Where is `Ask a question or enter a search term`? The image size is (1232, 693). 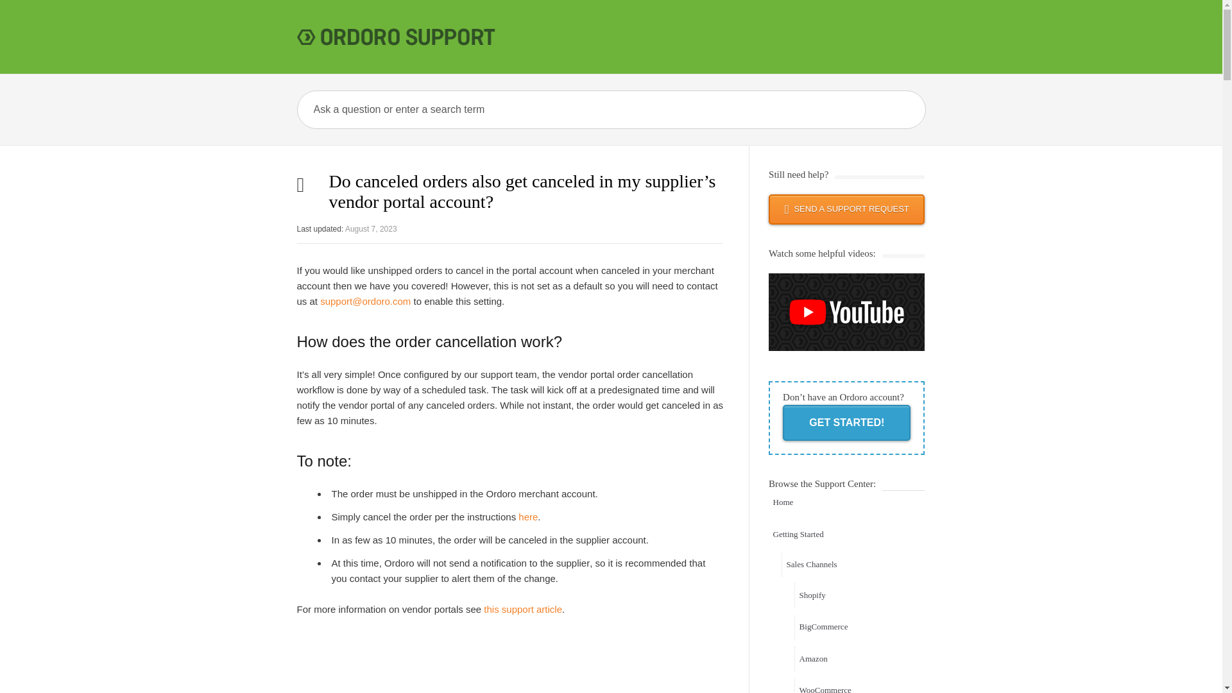
Ask a question or enter a search term is located at coordinates (549, 109).